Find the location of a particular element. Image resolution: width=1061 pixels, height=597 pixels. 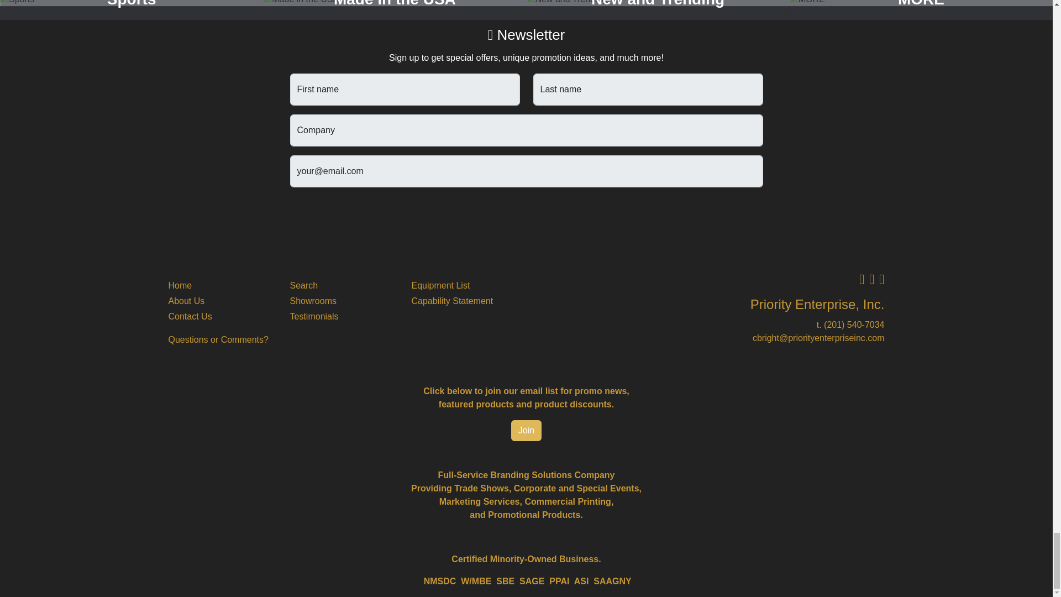

Subscribe is located at coordinates (526, 207).